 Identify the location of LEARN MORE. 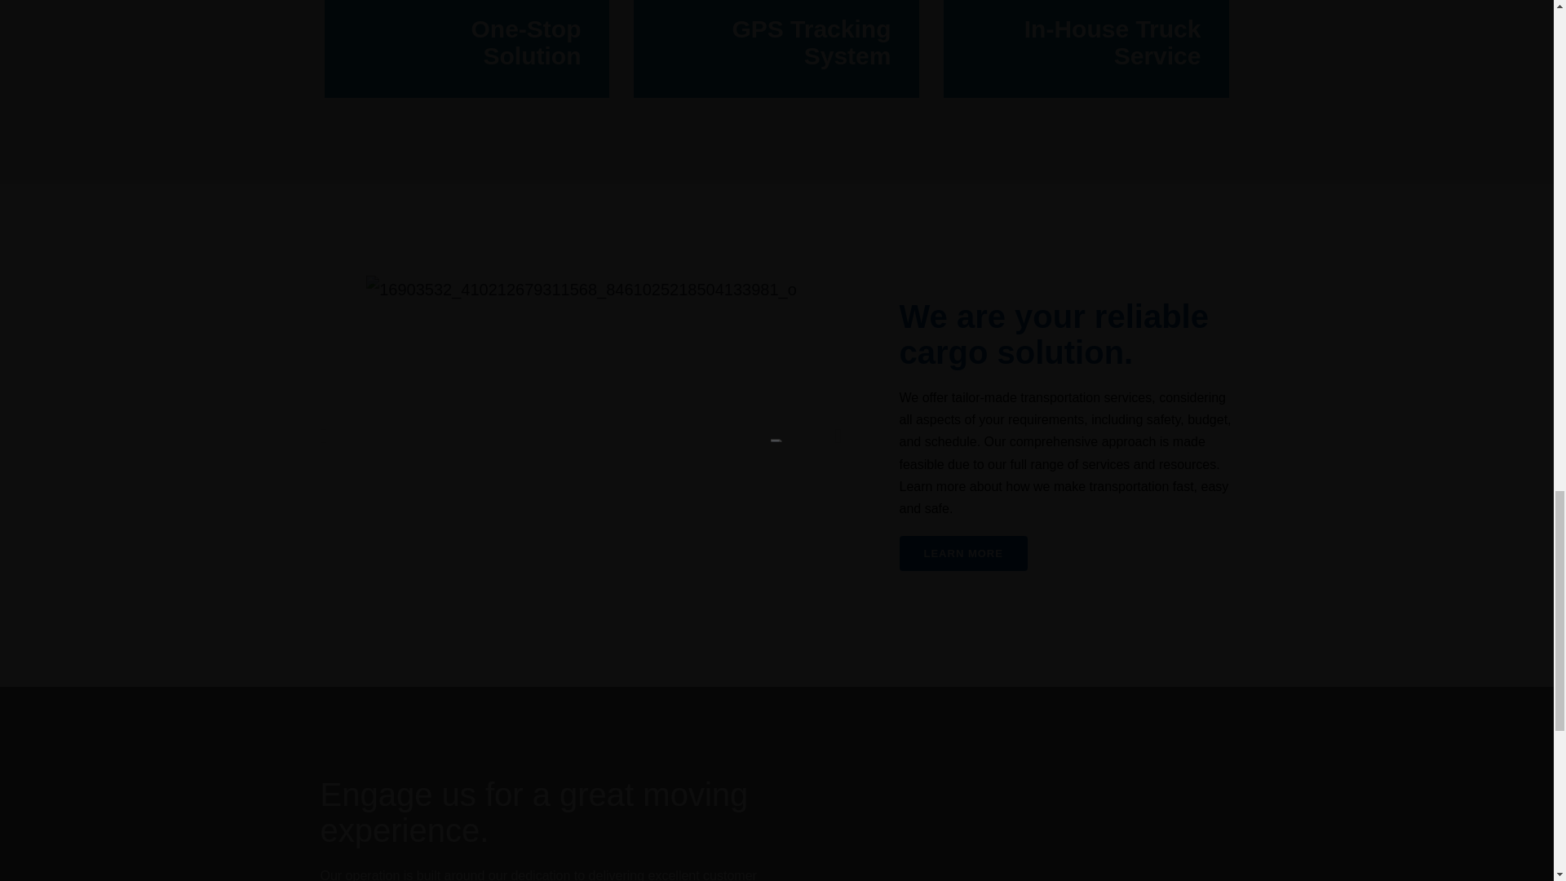
(962, 553).